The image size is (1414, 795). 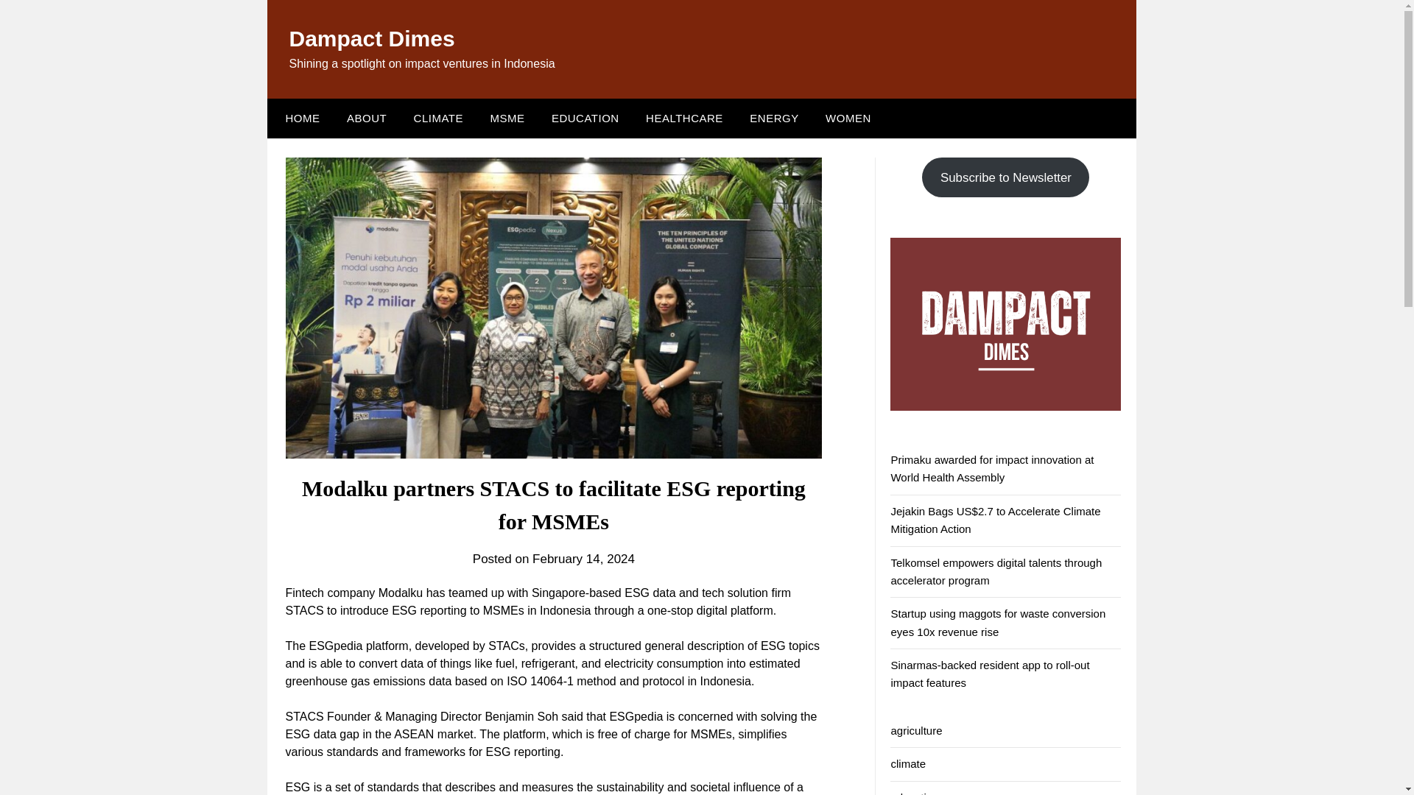 I want to click on MSME, so click(x=507, y=118).